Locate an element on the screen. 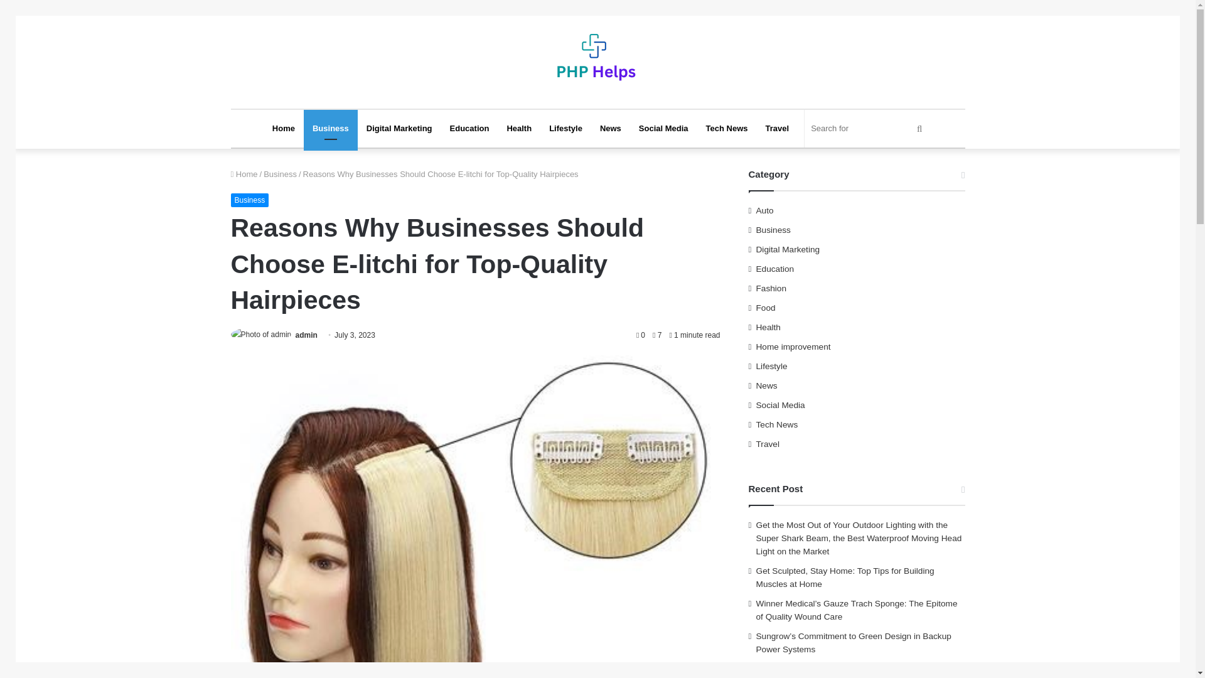 The width and height of the screenshot is (1205, 678). Digital Marketing is located at coordinates (399, 128).